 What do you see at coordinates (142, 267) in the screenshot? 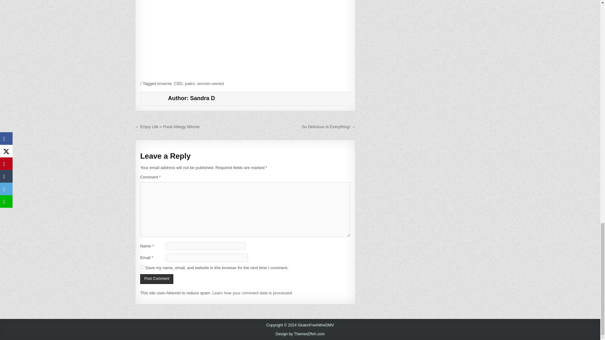
I see `yes` at bounding box center [142, 267].